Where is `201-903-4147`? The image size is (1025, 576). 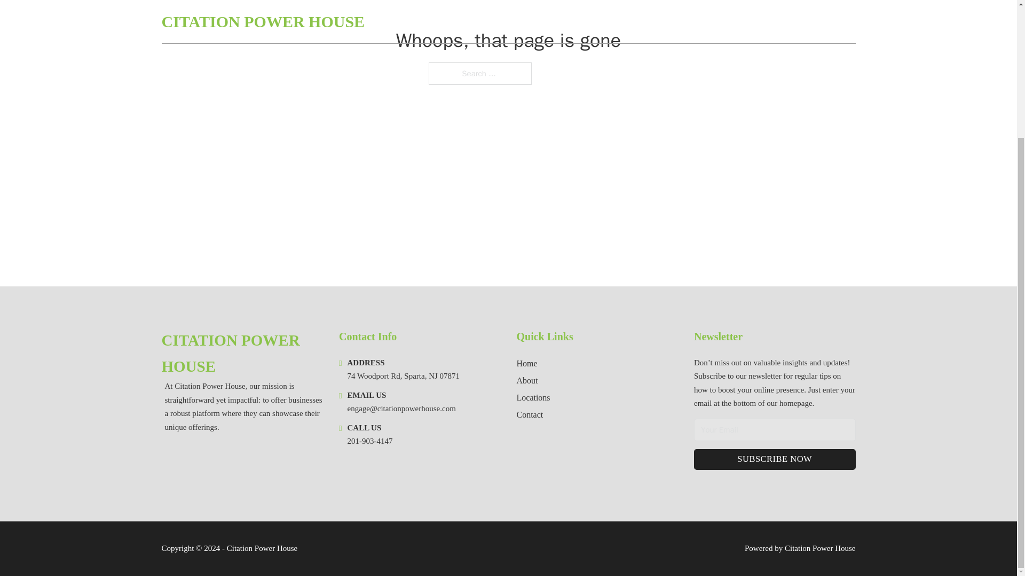
201-903-4147 is located at coordinates (369, 441).